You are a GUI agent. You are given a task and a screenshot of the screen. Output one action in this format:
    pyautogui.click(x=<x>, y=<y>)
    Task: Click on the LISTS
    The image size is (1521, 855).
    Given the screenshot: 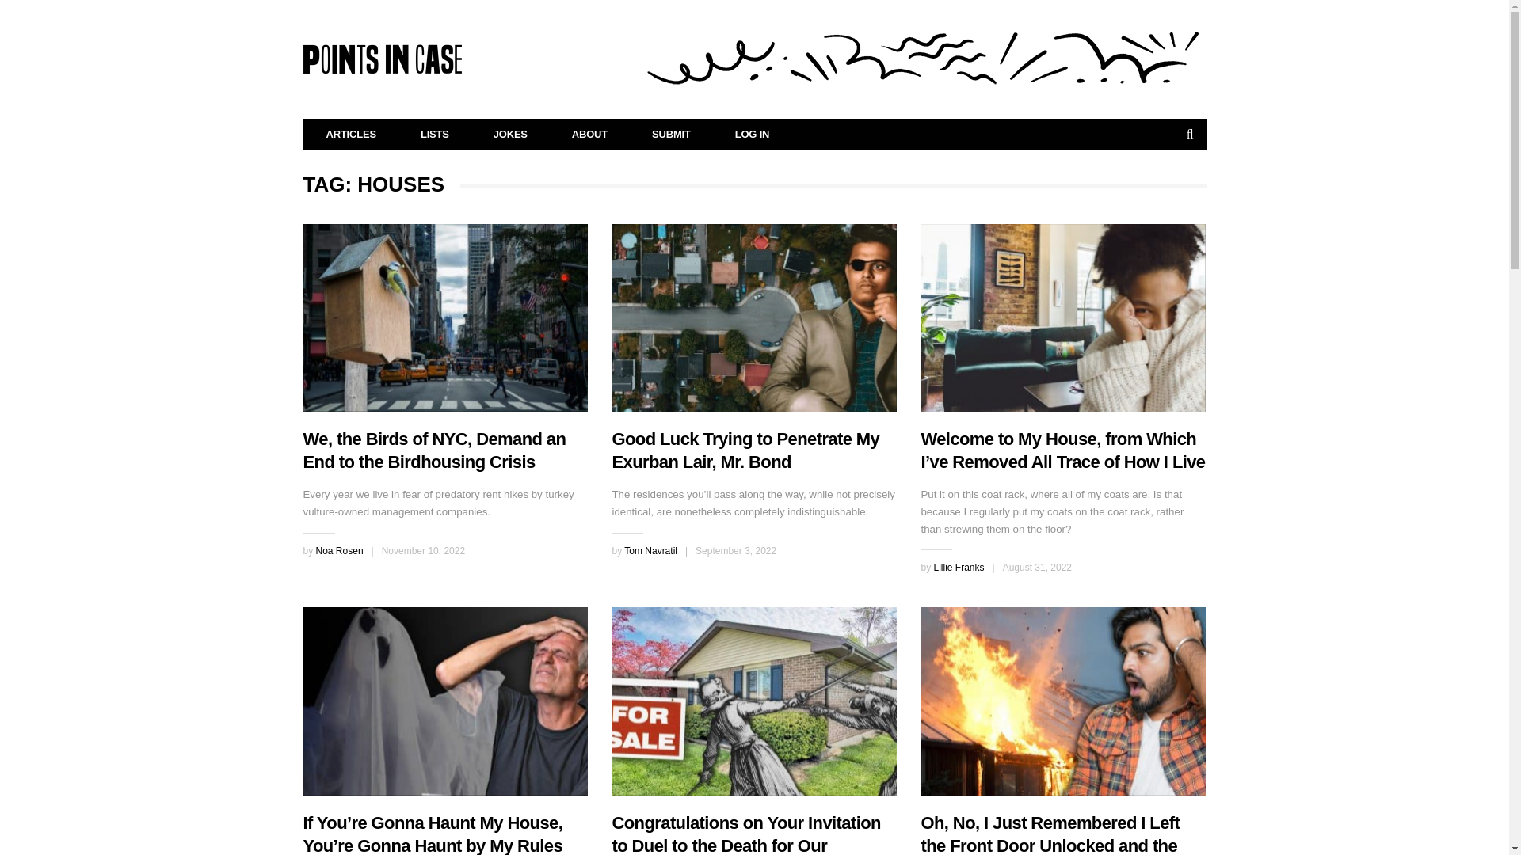 What is the action you would take?
    pyautogui.click(x=435, y=135)
    